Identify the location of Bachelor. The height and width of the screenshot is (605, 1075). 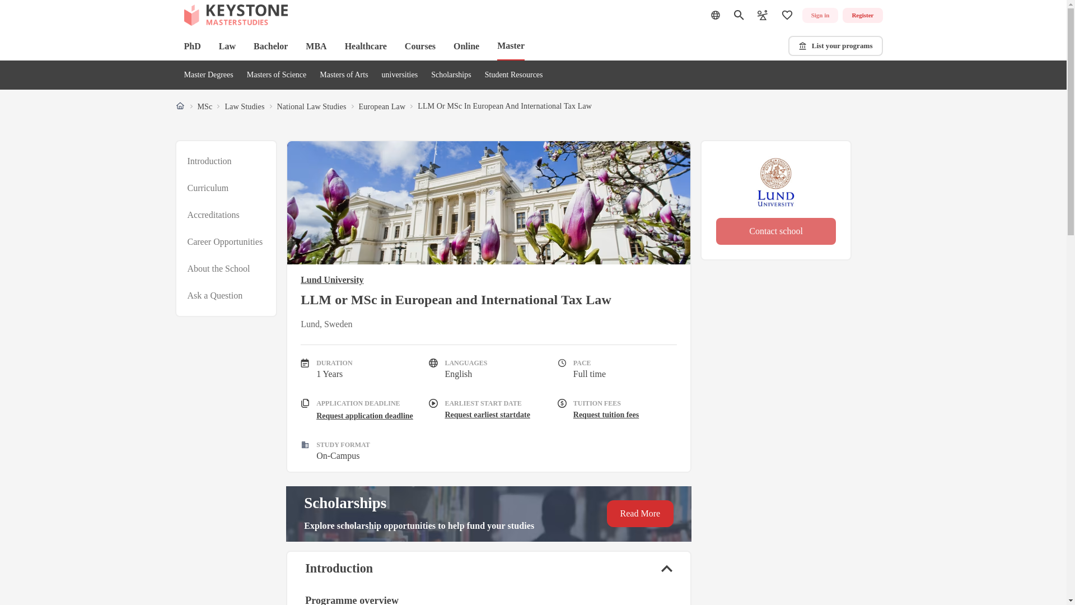
(271, 46).